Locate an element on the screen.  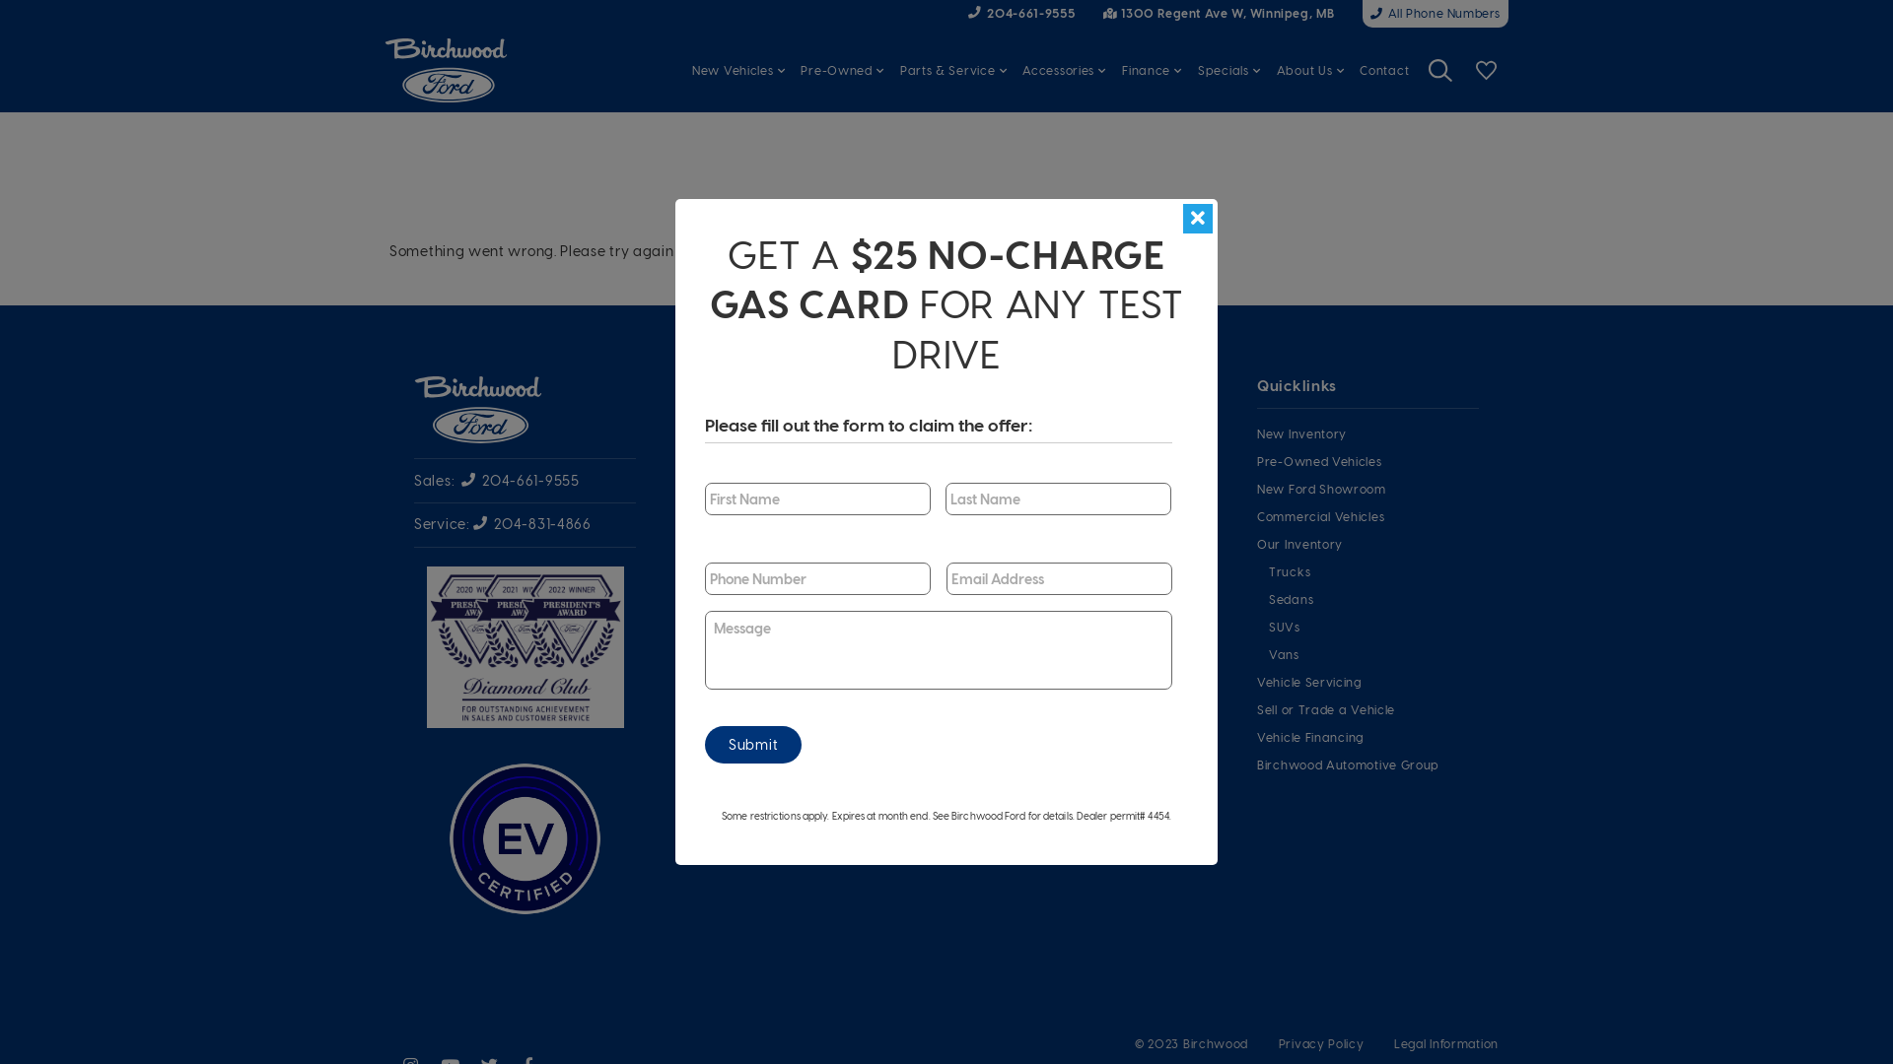
Birchwood Automotive Group is located at coordinates (1368, 765).